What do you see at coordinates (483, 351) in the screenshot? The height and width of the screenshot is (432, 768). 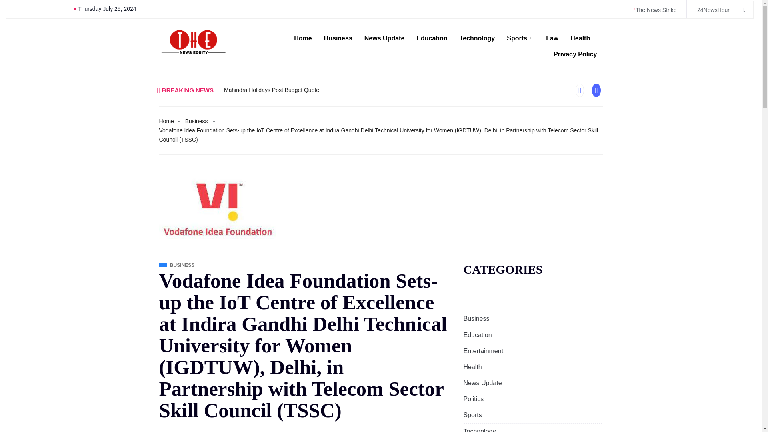 I see `Entertainment` at bounding box center [483, 351].